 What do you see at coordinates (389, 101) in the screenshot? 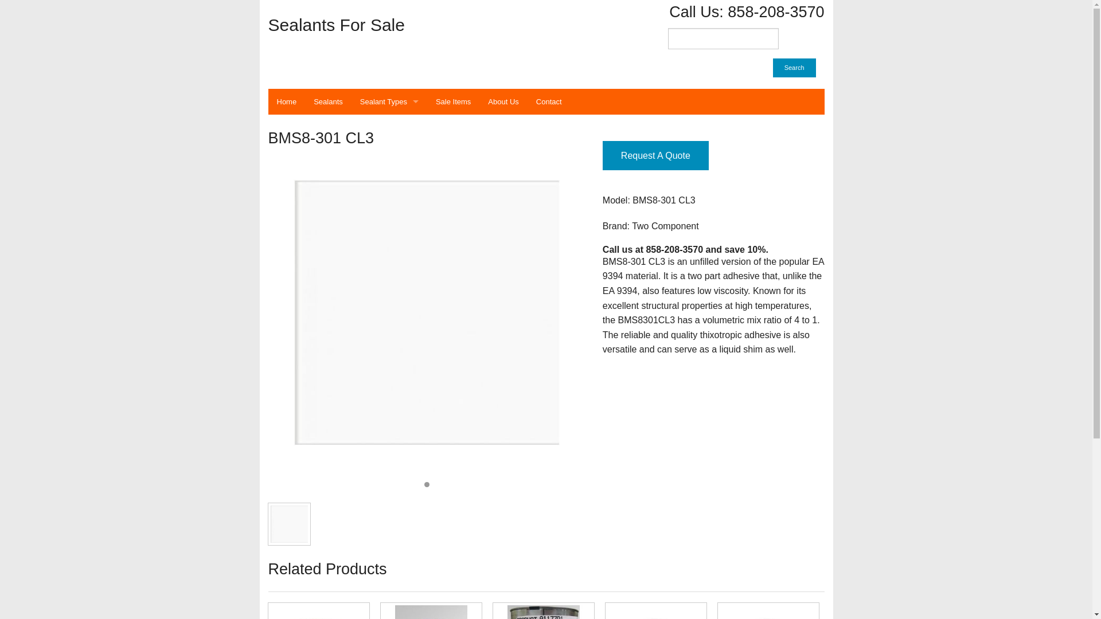
I see `Sealant Types` at bounding box center [389, 101].